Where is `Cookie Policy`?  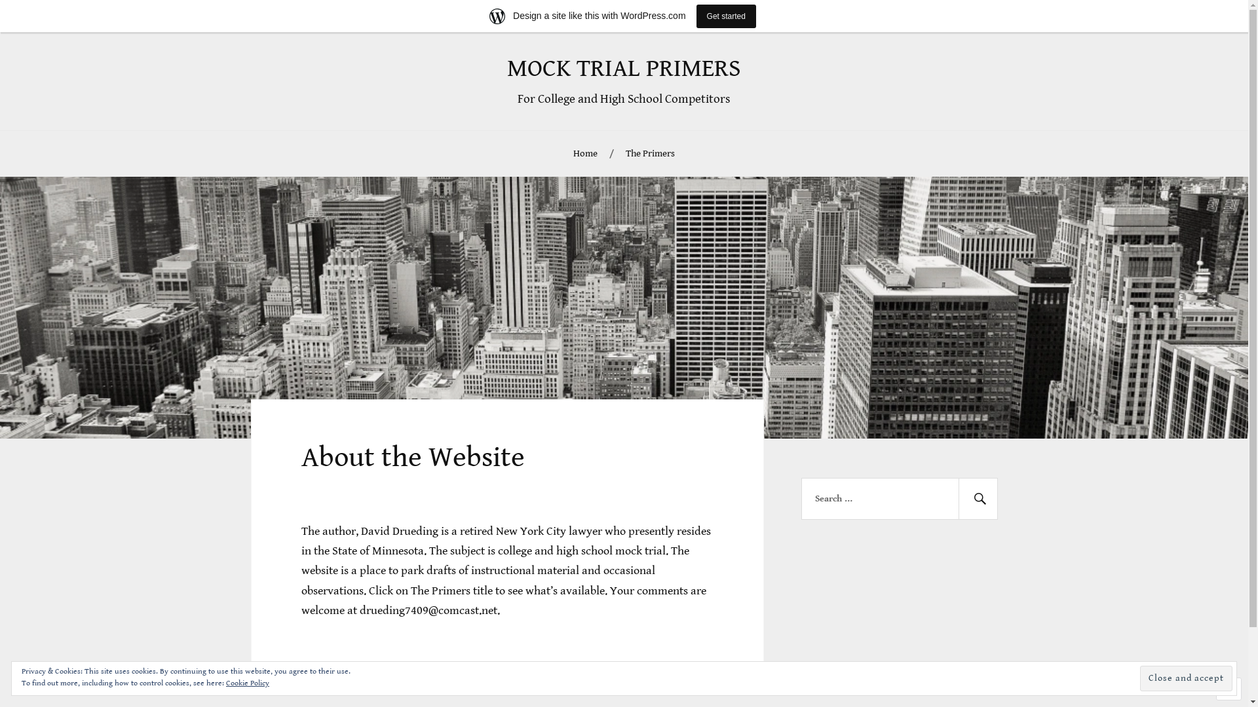
Cookie Policy is located at coordinates (248, 683).